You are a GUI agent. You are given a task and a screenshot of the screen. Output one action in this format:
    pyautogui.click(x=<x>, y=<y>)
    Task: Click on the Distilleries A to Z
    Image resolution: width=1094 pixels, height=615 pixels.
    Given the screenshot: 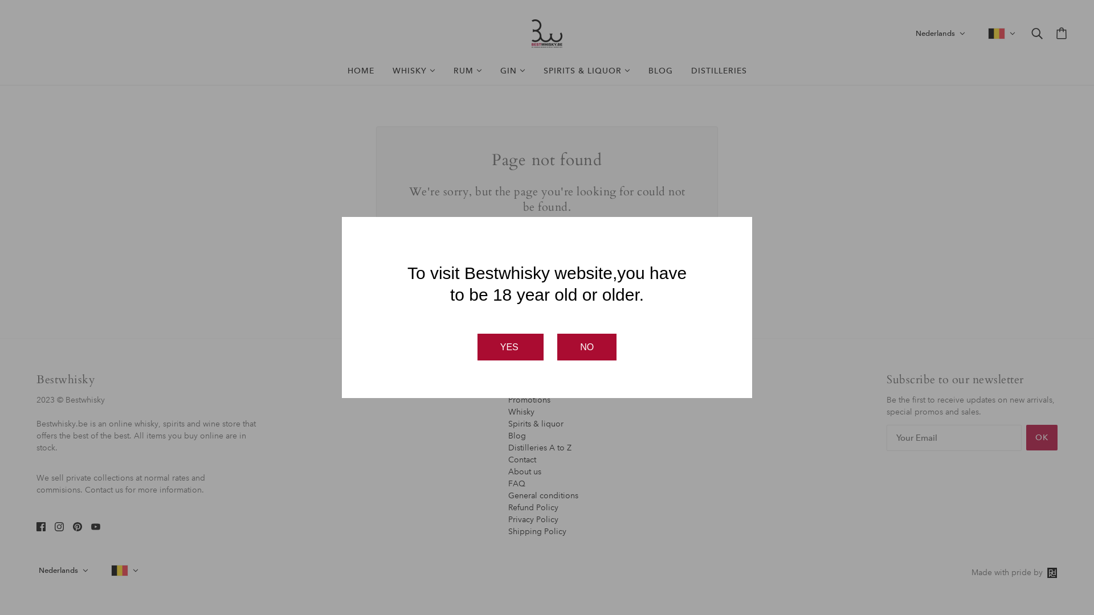 What is the action you would take?
    pyautogui.click(x=540, y=447)
    